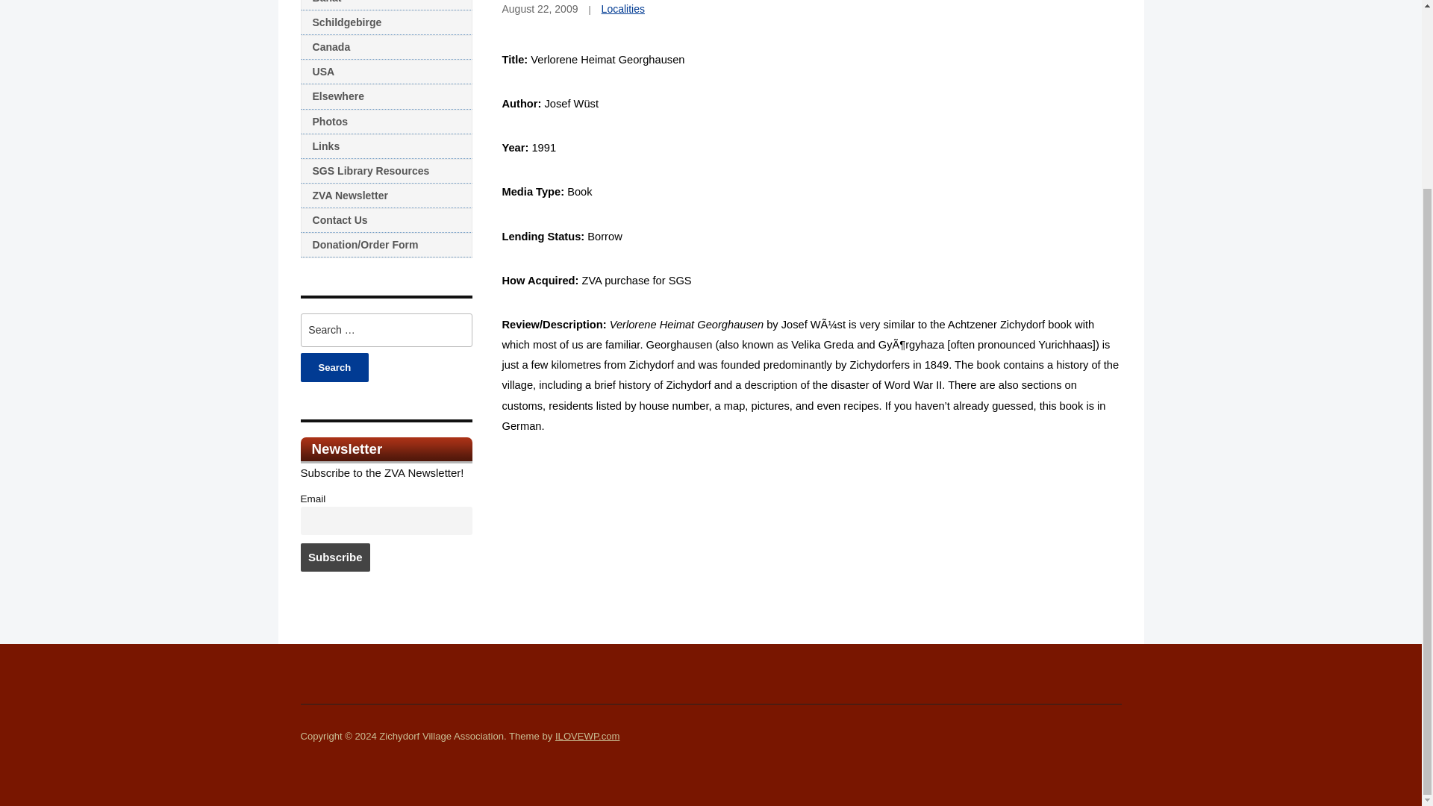  What do you see at coordinates (385, 146) in the screenshot?
I see `Links` at bounding box center [385, 146].